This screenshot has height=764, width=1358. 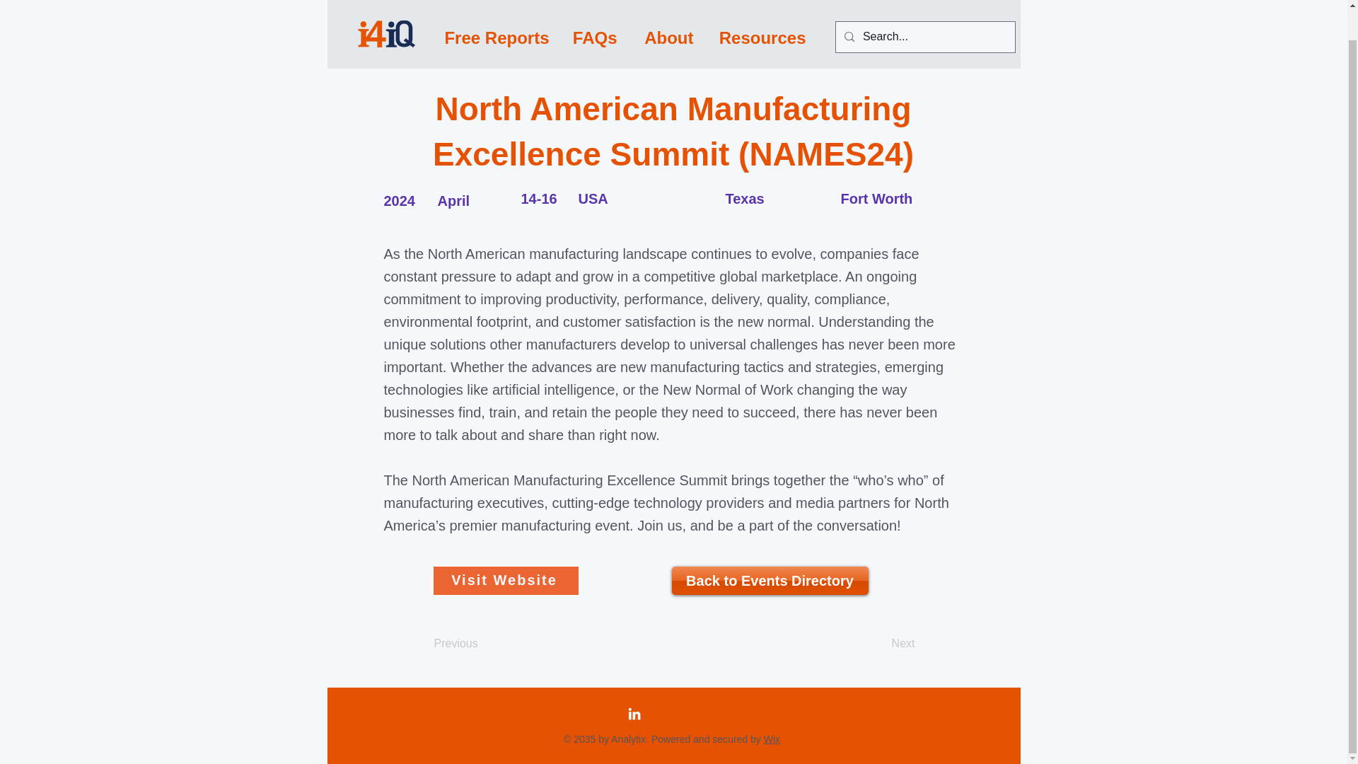 What do you see at coordinates (880, 643) in the screenshot?
I see `Next` at bounding box center [880, 643].